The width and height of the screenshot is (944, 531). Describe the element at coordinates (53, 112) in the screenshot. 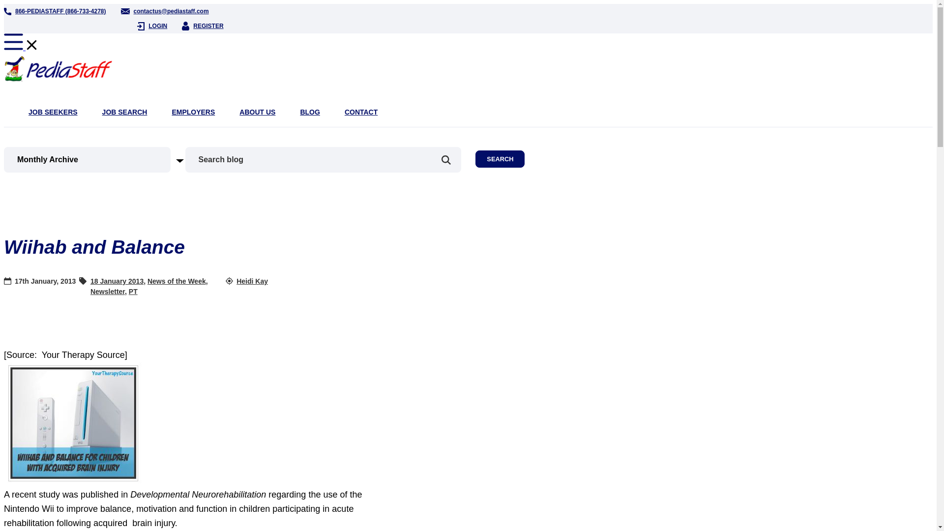

I see `JOB SEEKERS` at that location.